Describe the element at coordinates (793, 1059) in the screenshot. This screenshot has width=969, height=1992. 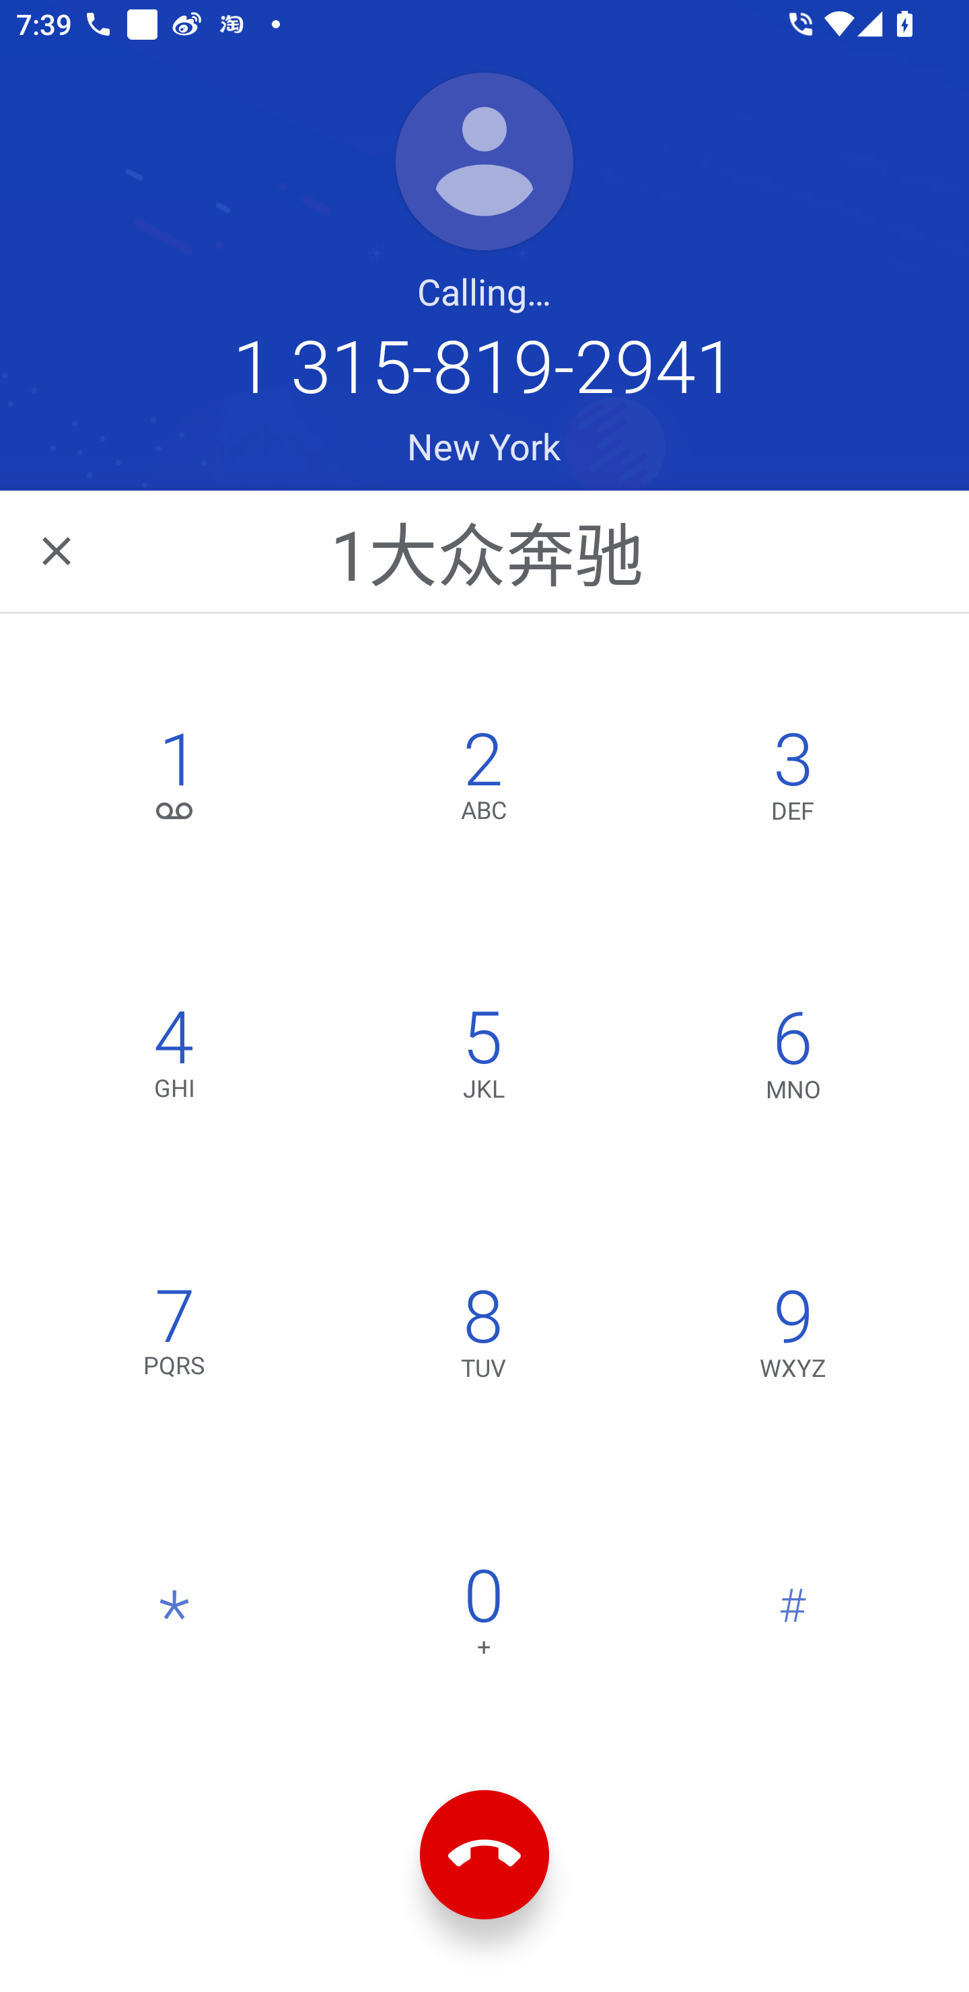
I see `6,MNO 6 MNO` at that location.